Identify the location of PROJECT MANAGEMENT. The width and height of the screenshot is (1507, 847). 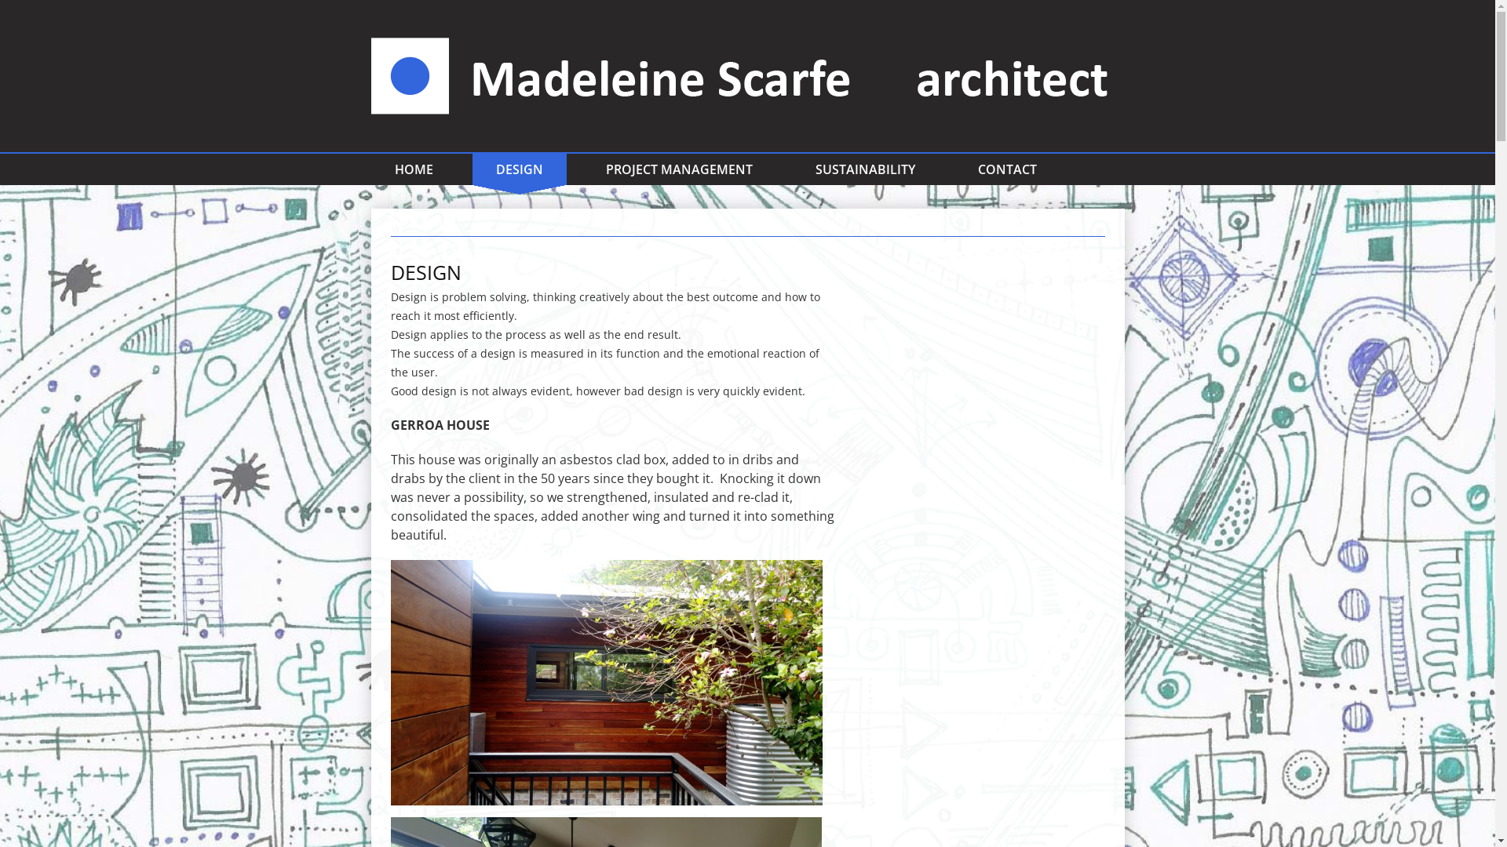
(680, 169).